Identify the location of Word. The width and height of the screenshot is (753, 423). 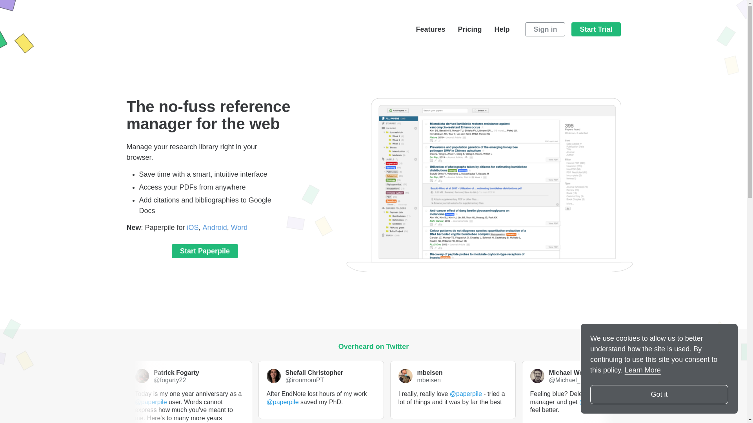
(239, 227).